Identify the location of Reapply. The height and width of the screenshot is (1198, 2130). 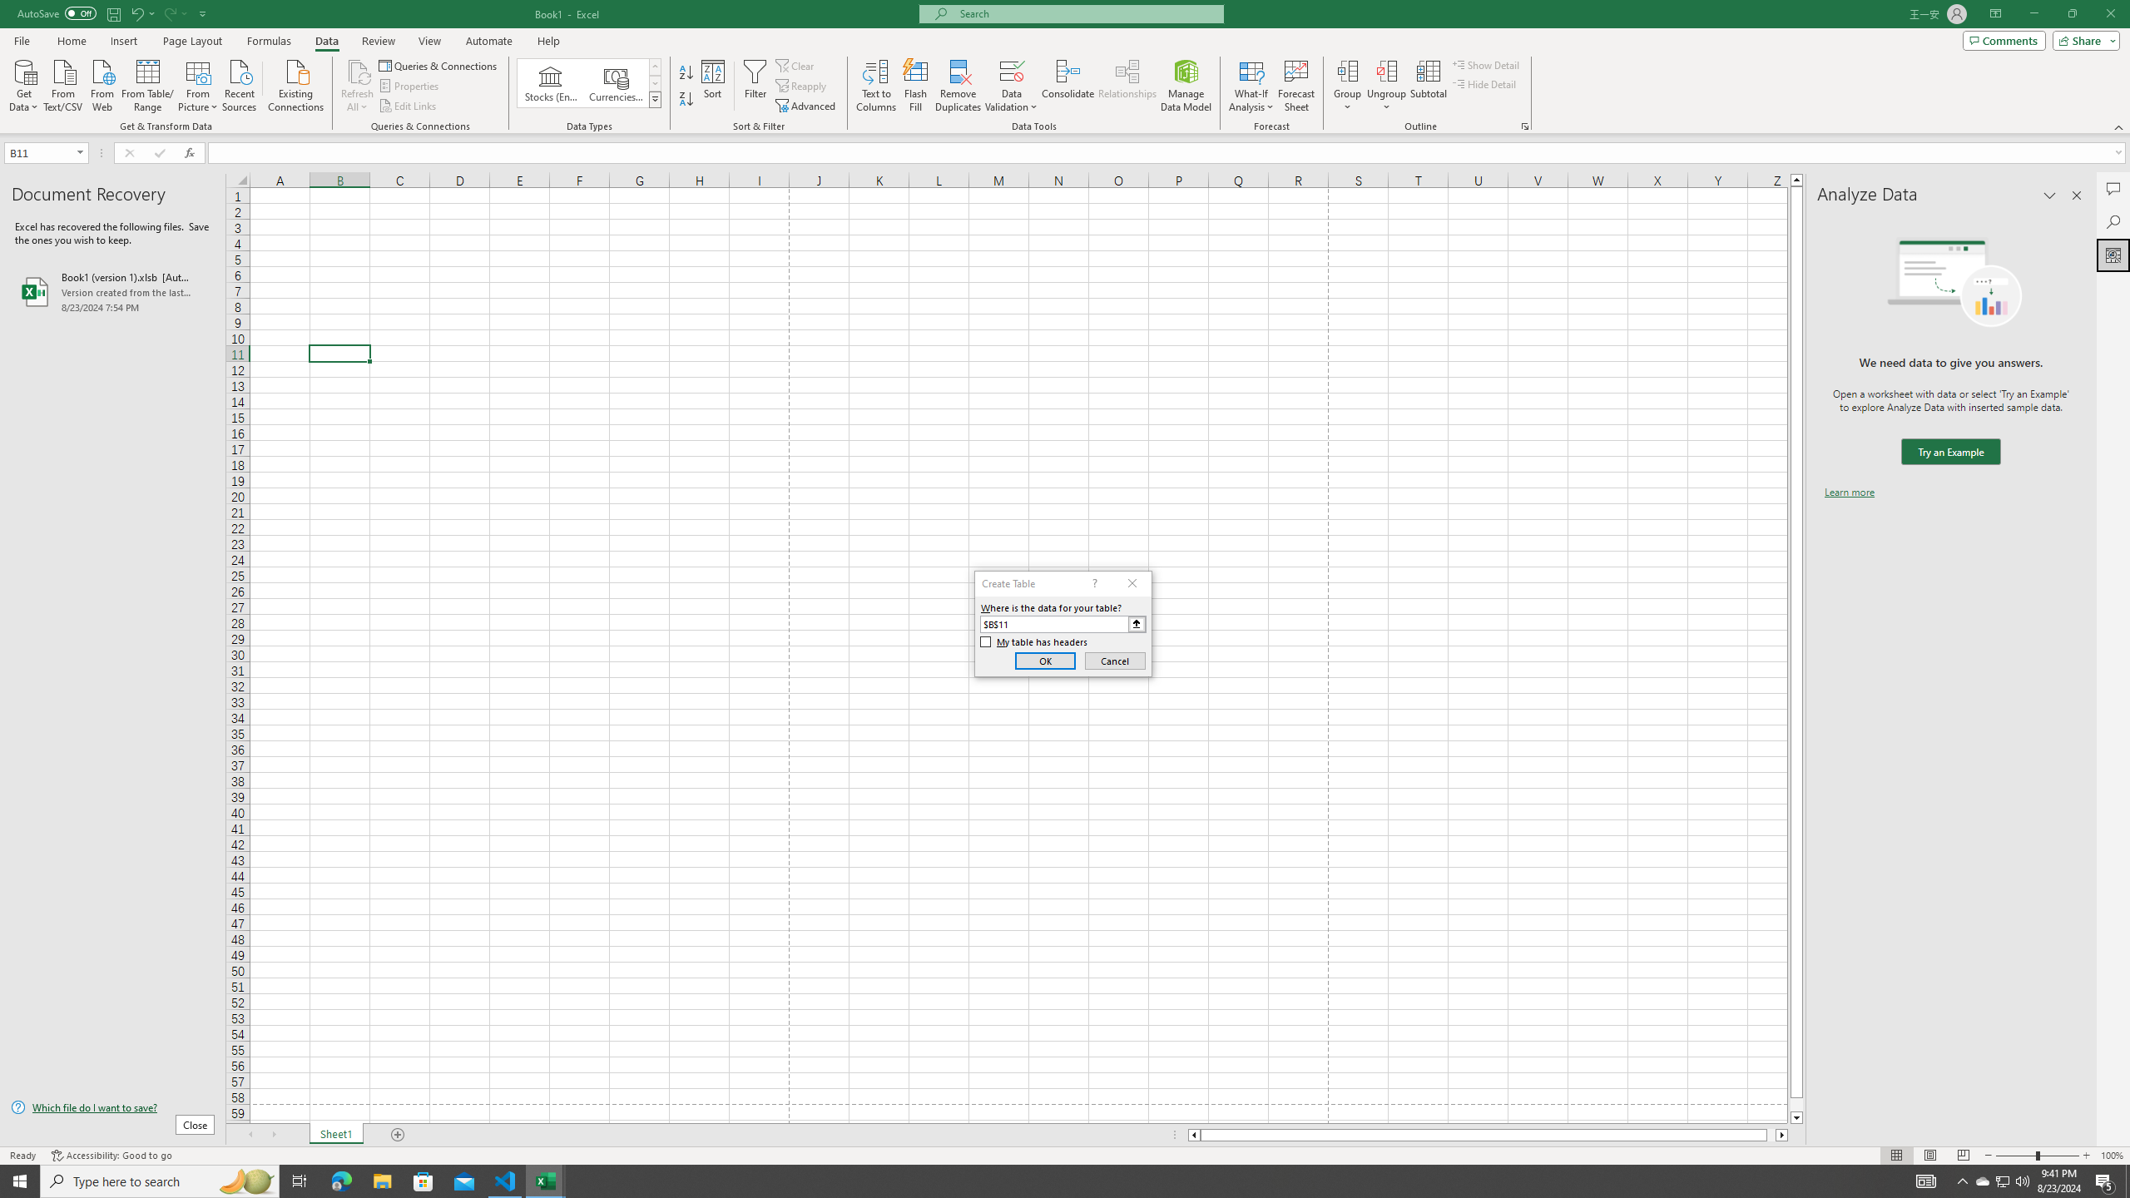
(802, 87).